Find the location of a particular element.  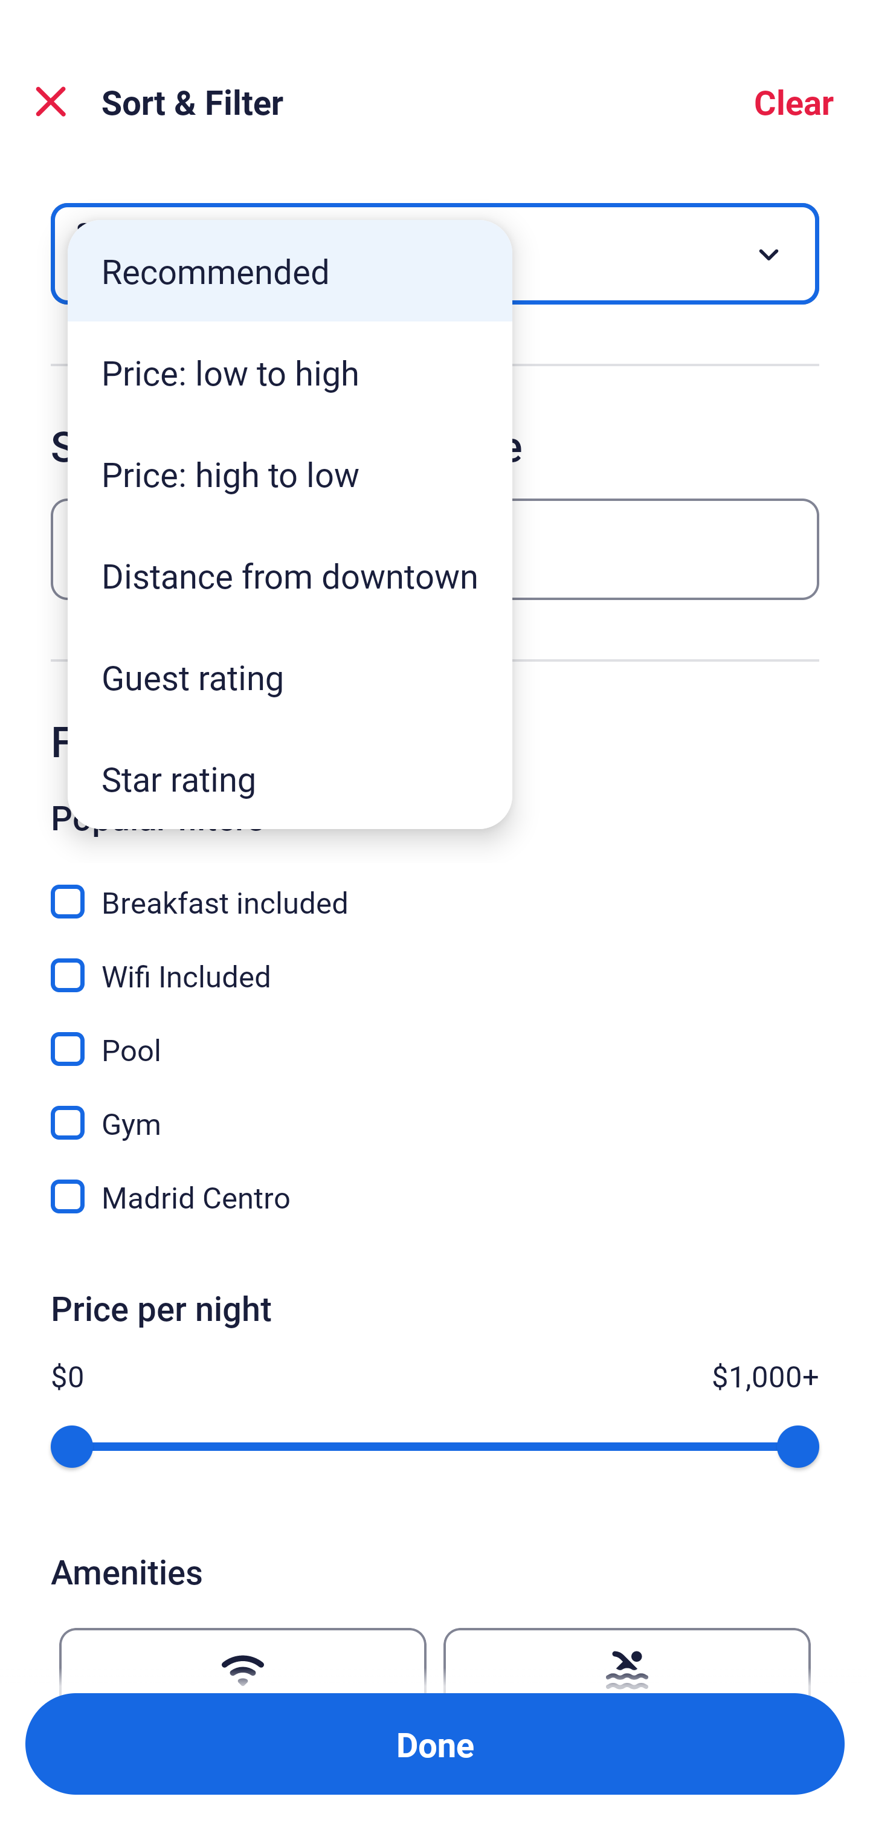

Distance from downtown is located at coordinates (290, 575).